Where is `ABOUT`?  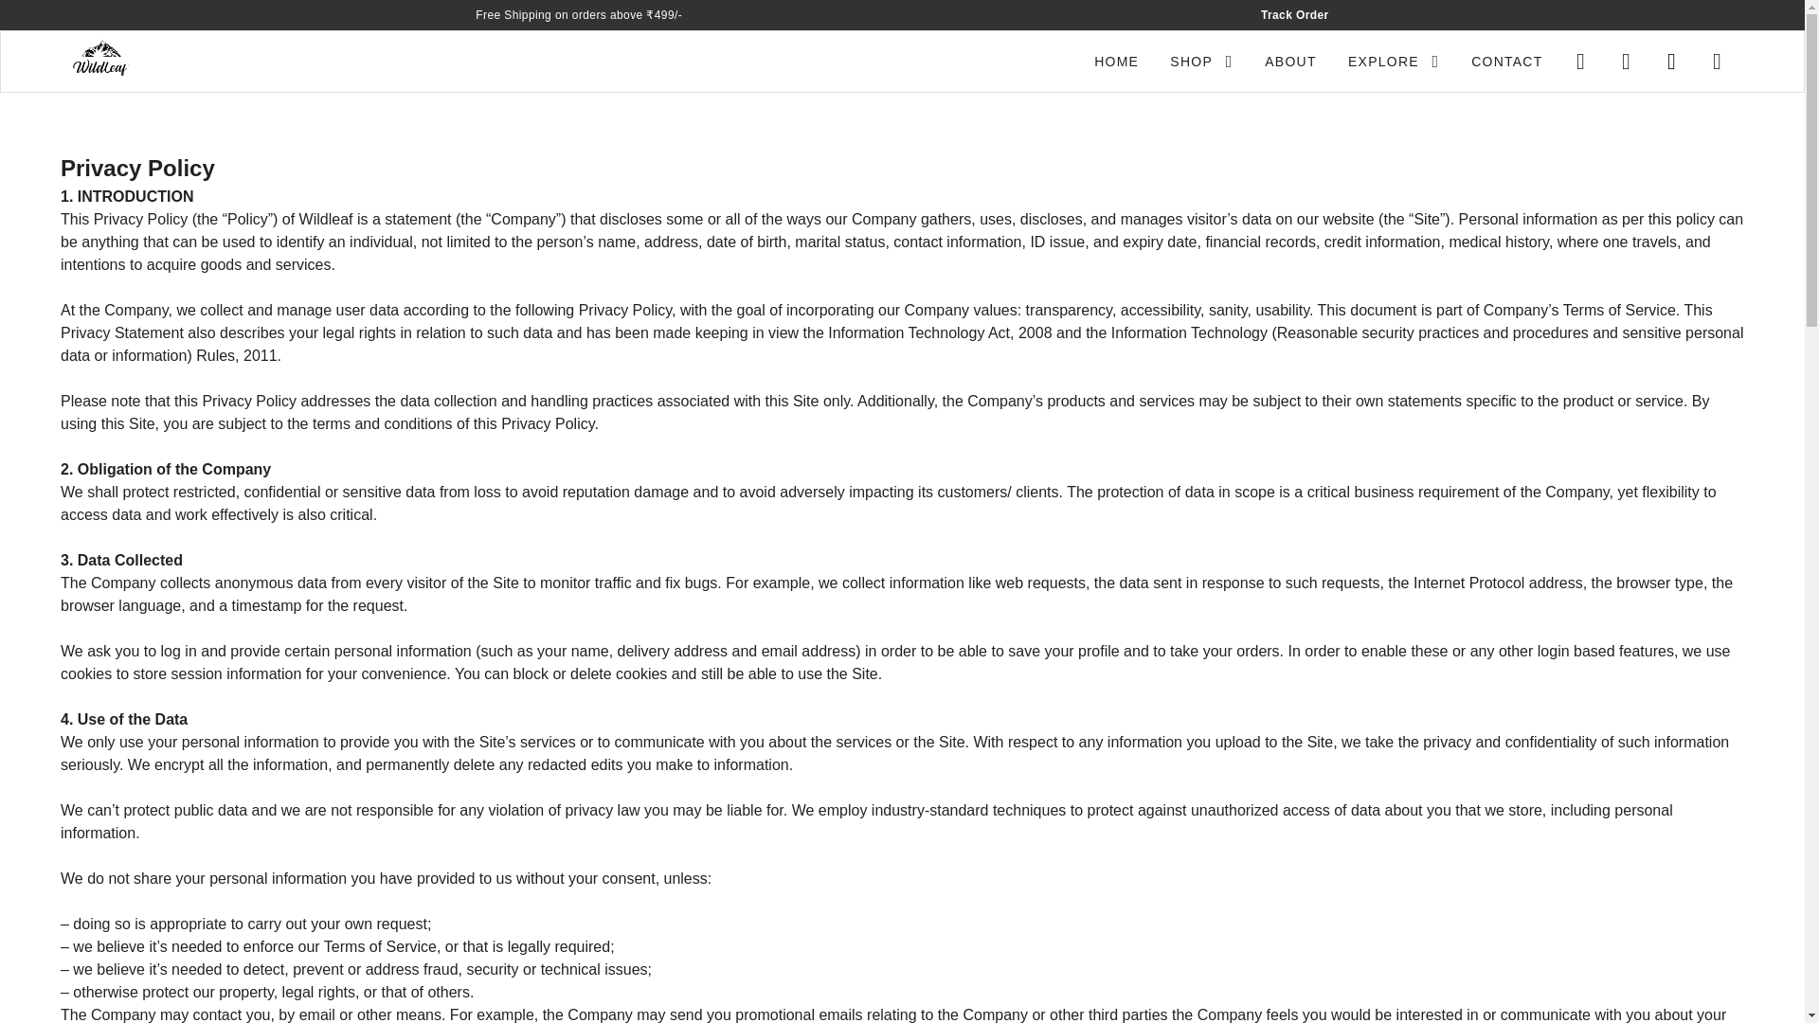 ABOUT is located at coordinates (1289, 62).